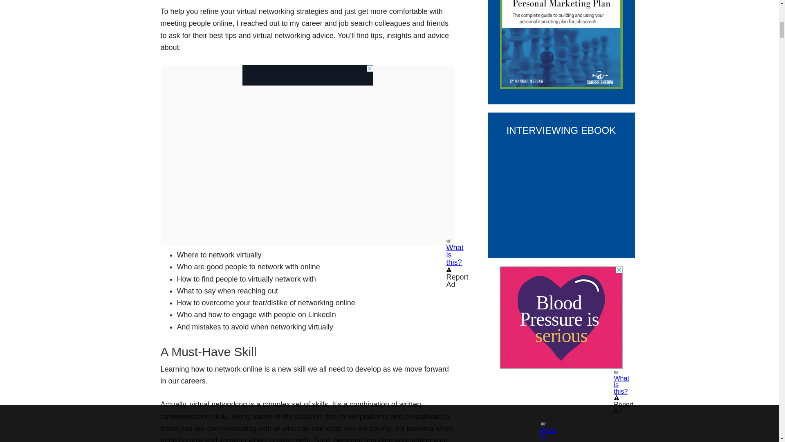 Image resolution: width=785 pixels, height=442 pixels. I want to click on 3rd party ad content, so click(307, 75).